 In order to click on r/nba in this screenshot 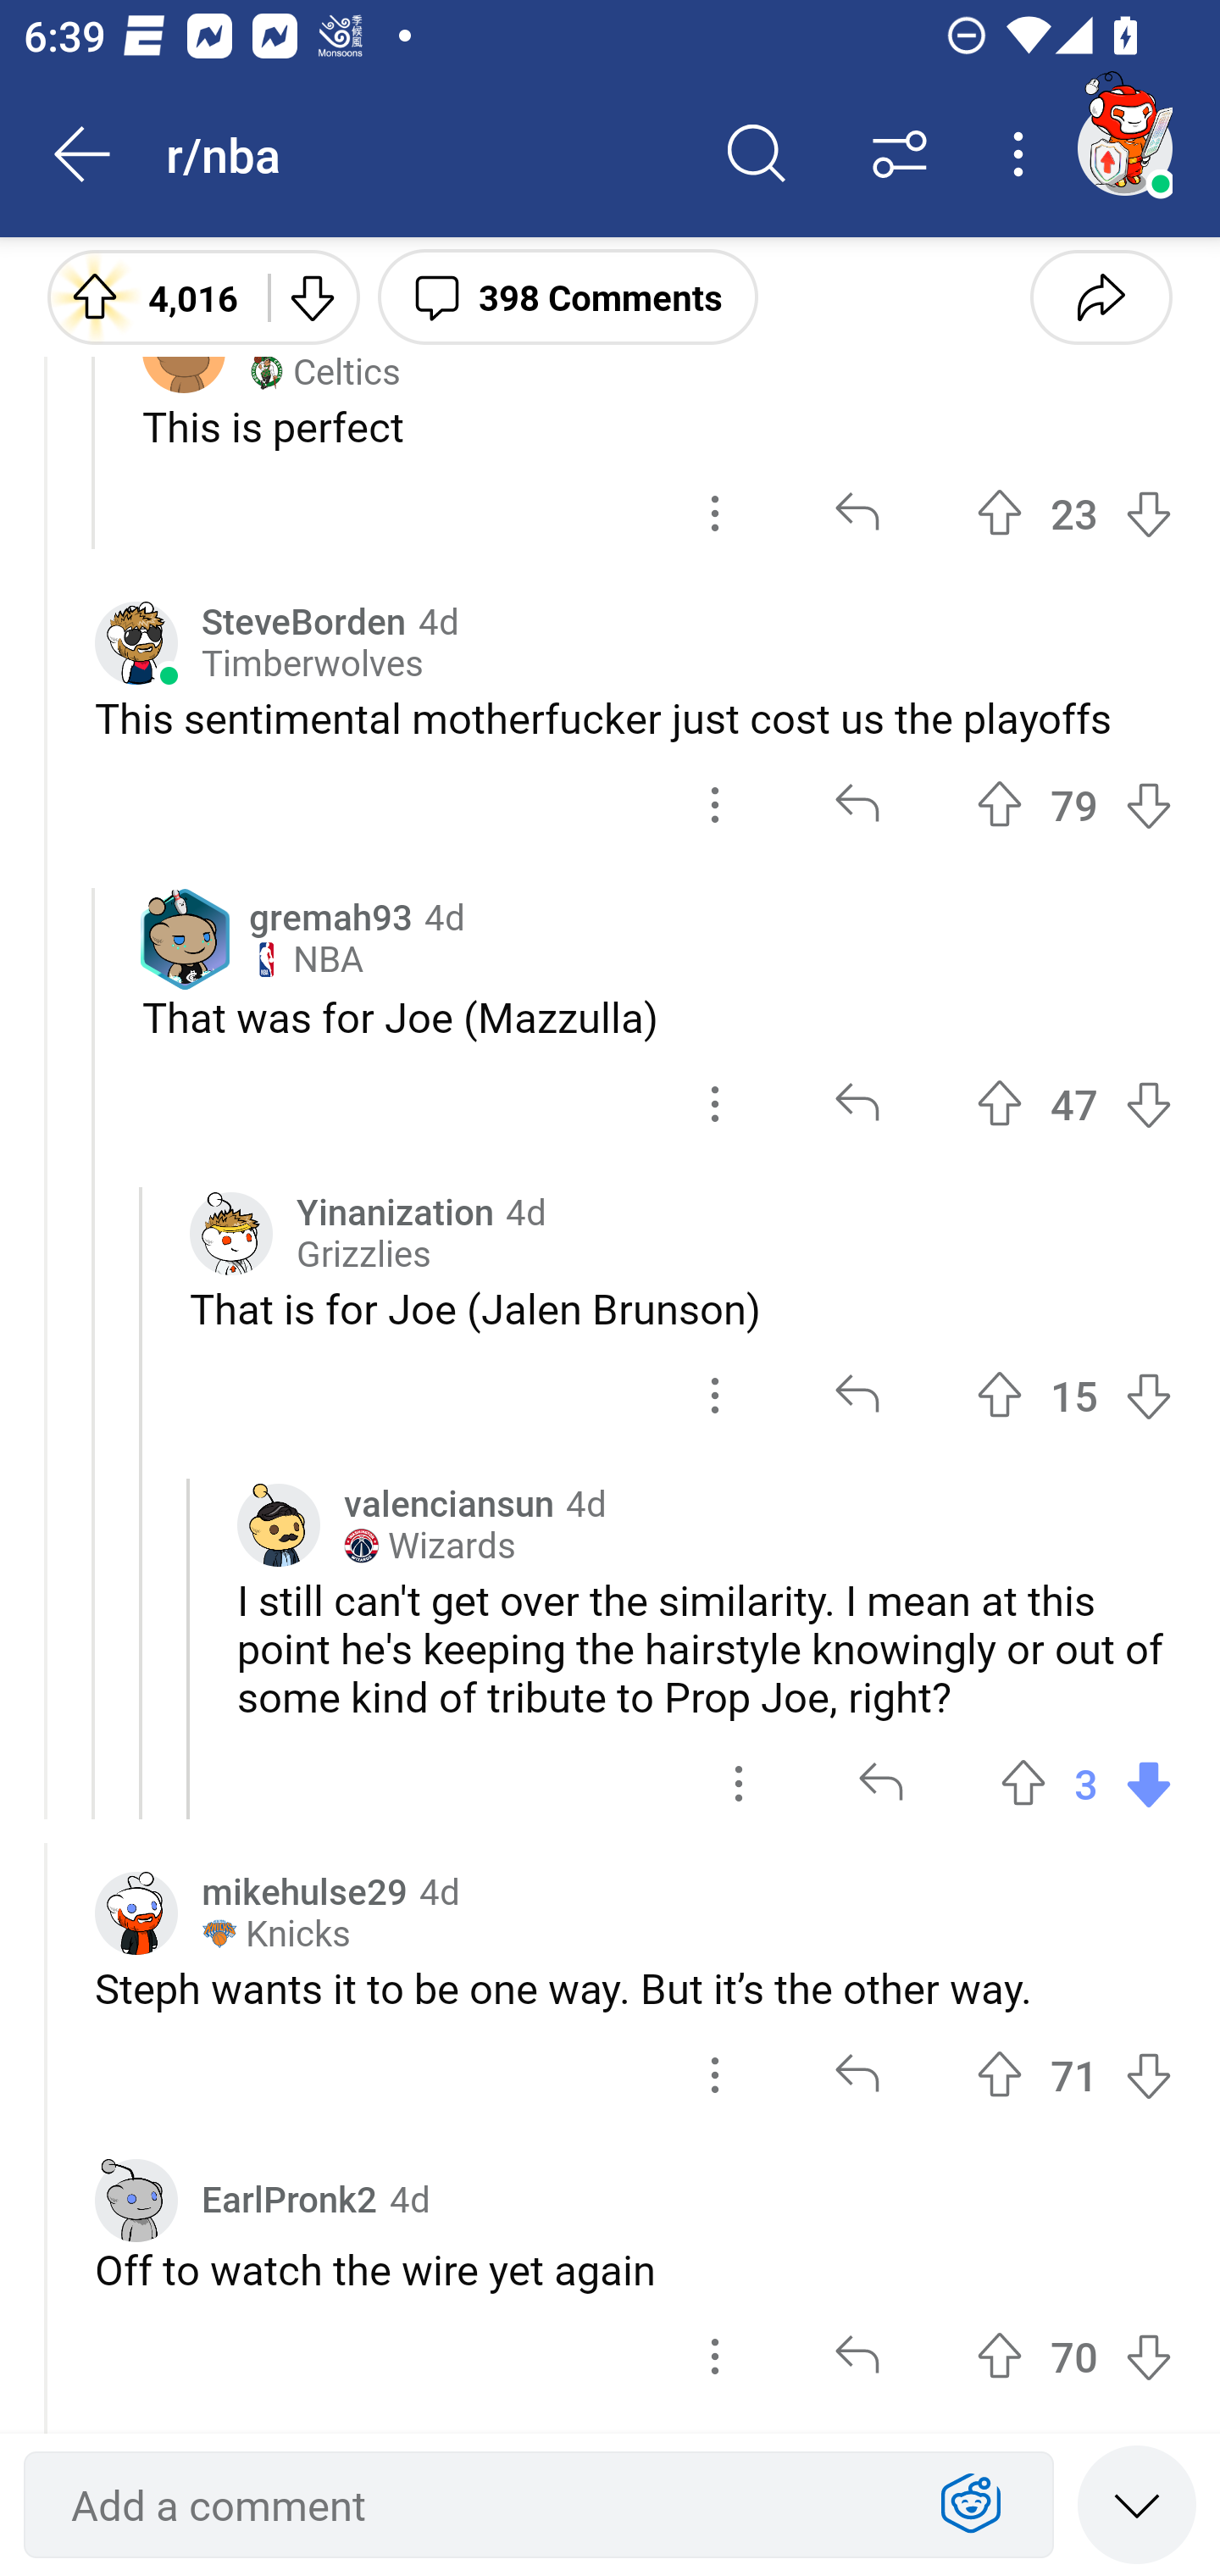, I will do `click(425, 153)`.